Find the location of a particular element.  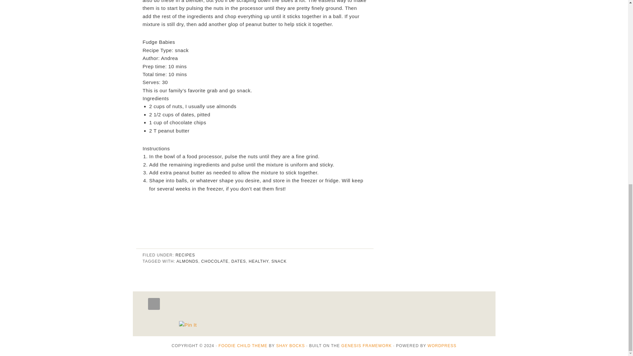

SNACK is located at coordinates (279, 261).